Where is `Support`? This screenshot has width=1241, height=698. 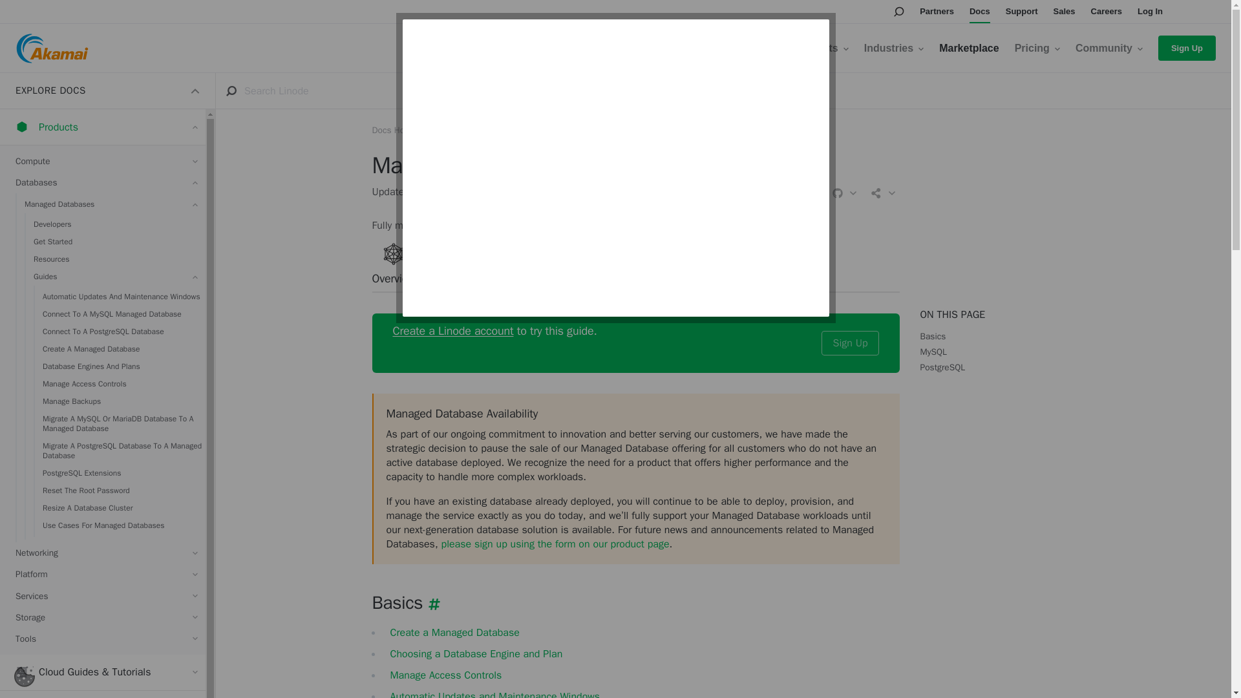
Support is located at coordinates (1021, 12).